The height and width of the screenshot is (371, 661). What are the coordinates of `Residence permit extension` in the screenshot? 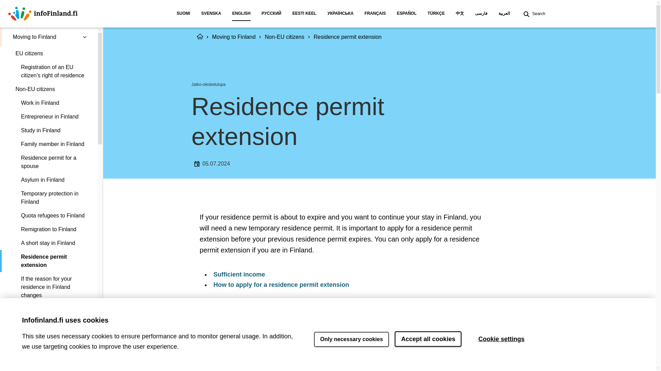 It's located at (49, 261).